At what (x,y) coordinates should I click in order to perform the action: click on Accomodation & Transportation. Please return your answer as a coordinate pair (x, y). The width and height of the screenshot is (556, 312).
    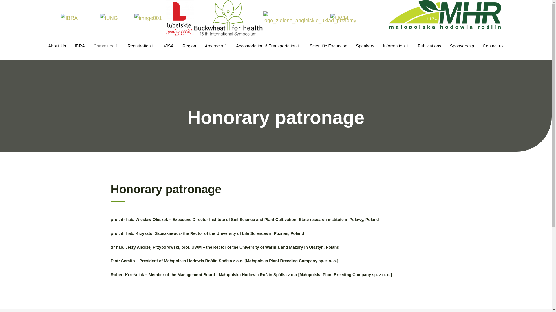
    Looking at the image, I should click on (268, 46).